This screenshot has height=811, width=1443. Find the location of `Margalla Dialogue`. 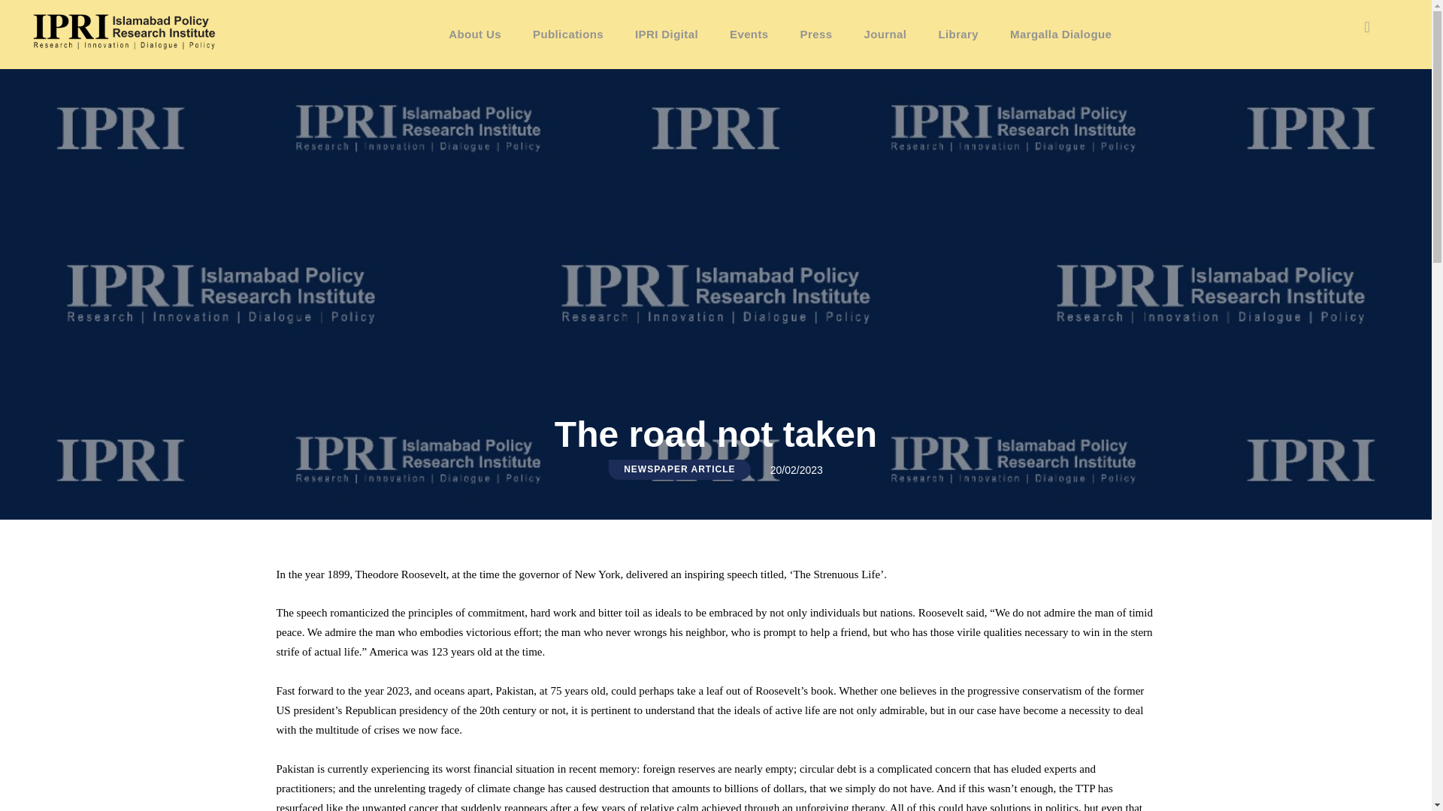

Margalla Dialogue is located at coordinates (1060, 35).